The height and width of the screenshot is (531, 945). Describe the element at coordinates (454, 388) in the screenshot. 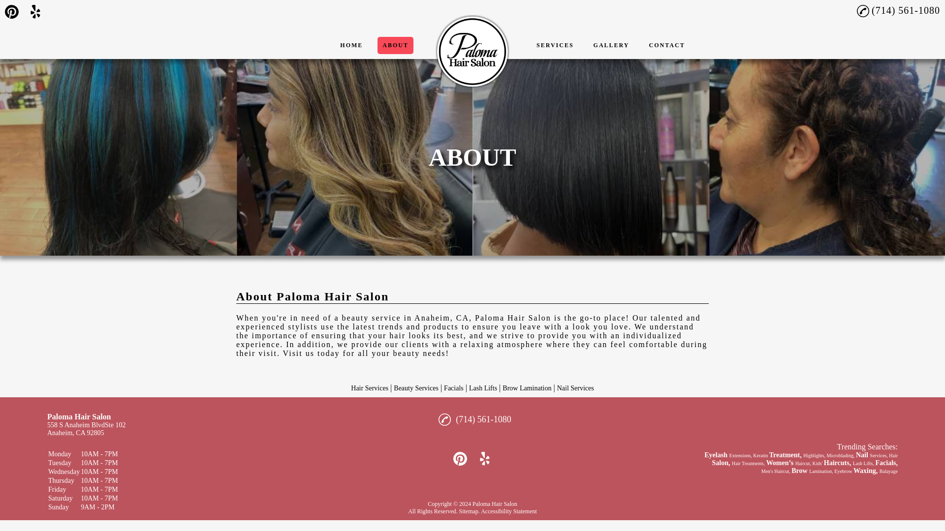

I see `Facials` at that location.